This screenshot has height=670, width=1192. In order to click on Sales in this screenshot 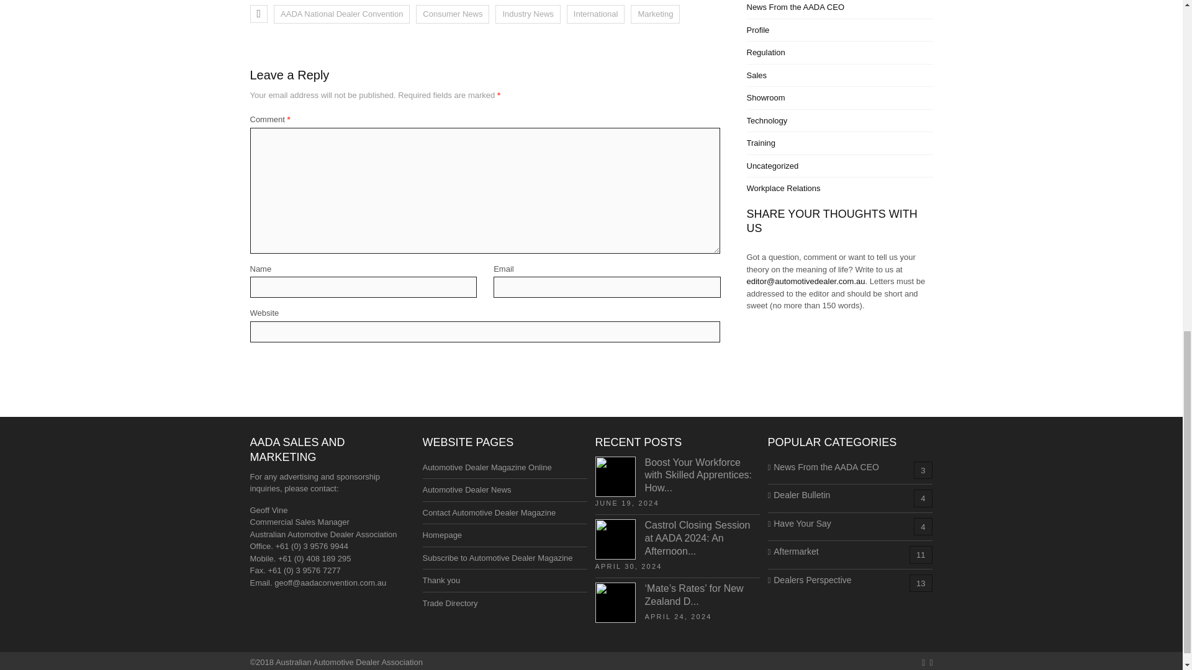, I will do `click(756, 75)`.